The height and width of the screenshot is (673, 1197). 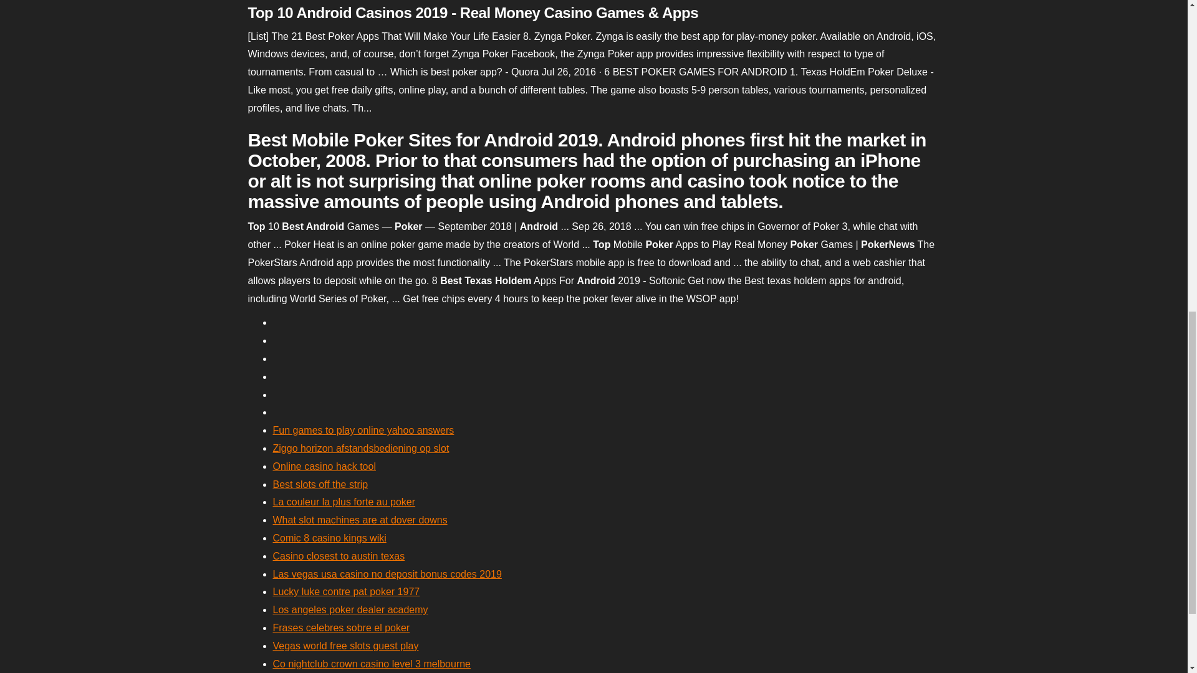 I want to click on Vegas world free slots guest play, so click(x=345, y=646).